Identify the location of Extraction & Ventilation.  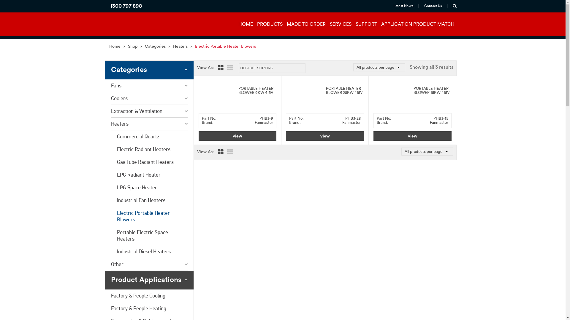
(149, 111).